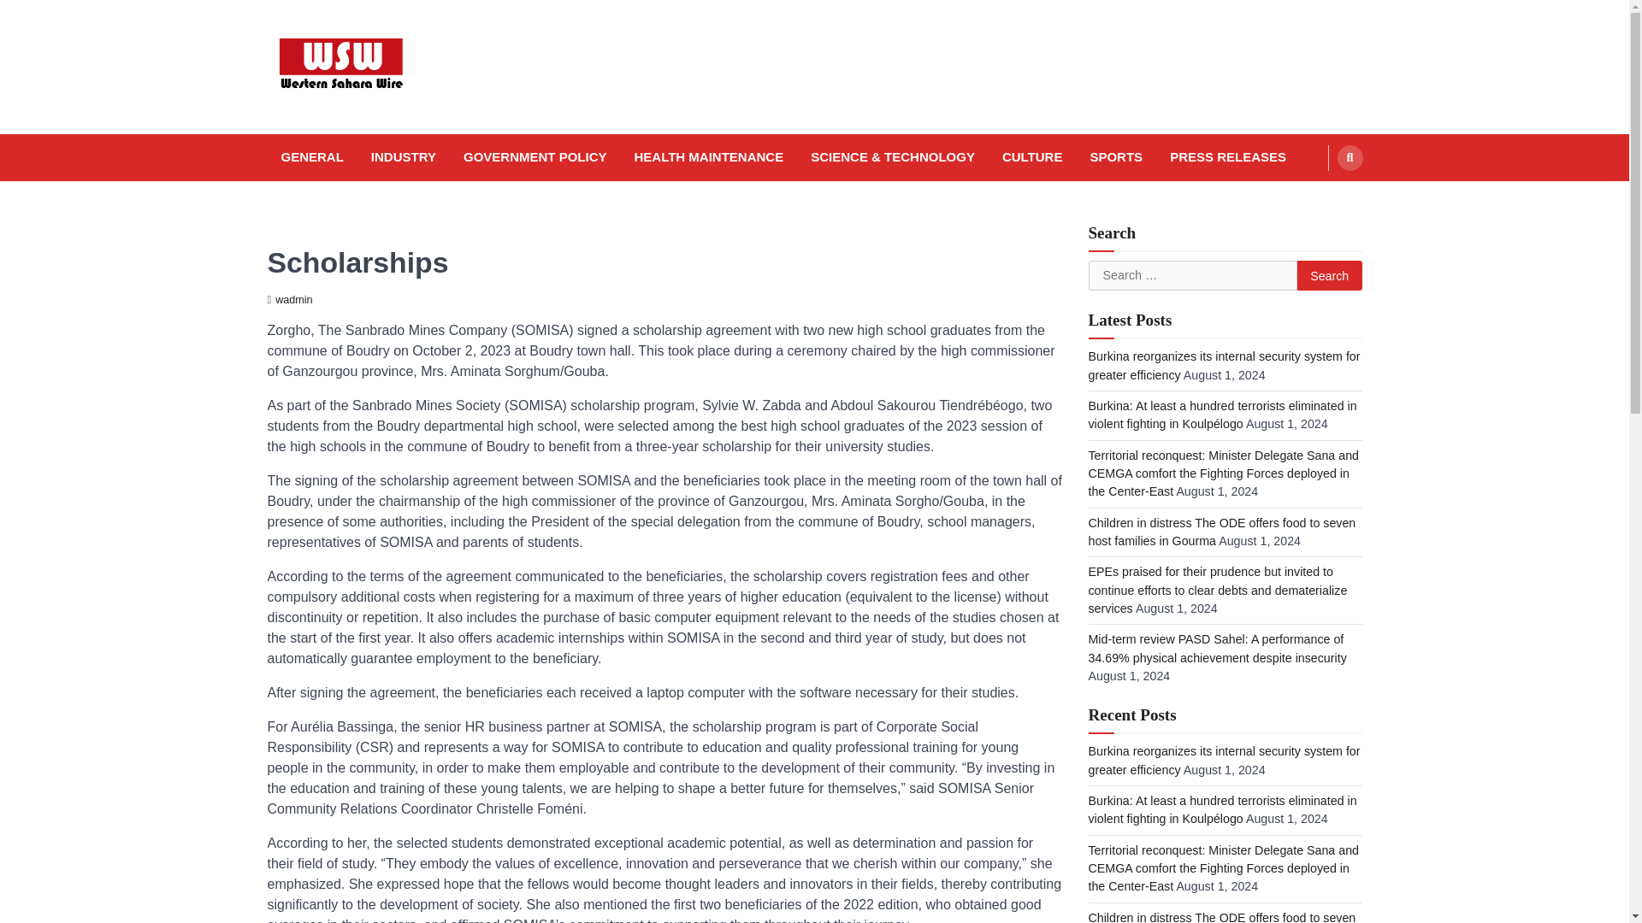 This screenshot has width=1642, height=923. I want to click on HEALTH MAINTENANCE, so click(708, 157).